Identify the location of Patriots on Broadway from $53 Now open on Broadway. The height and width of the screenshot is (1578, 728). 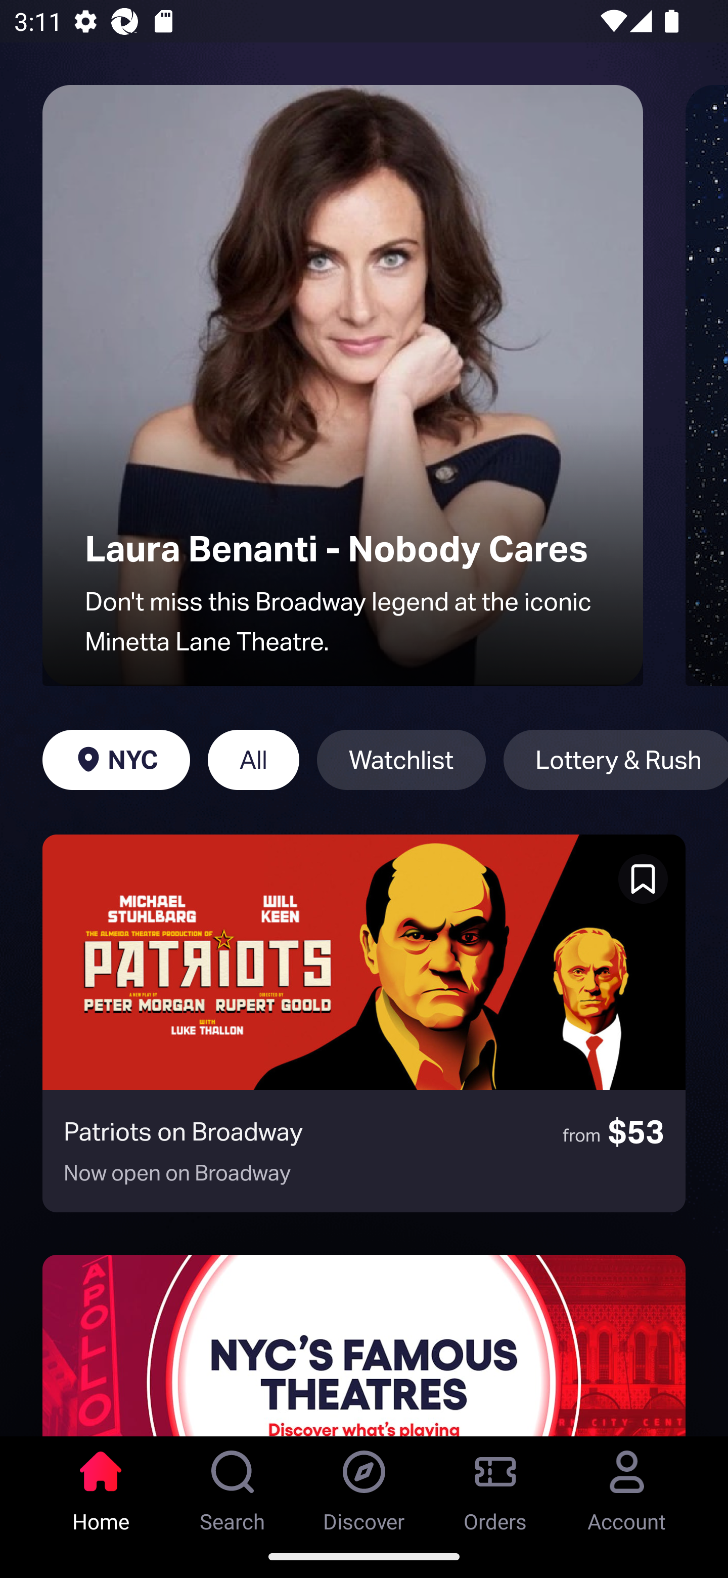
(364, 1023).